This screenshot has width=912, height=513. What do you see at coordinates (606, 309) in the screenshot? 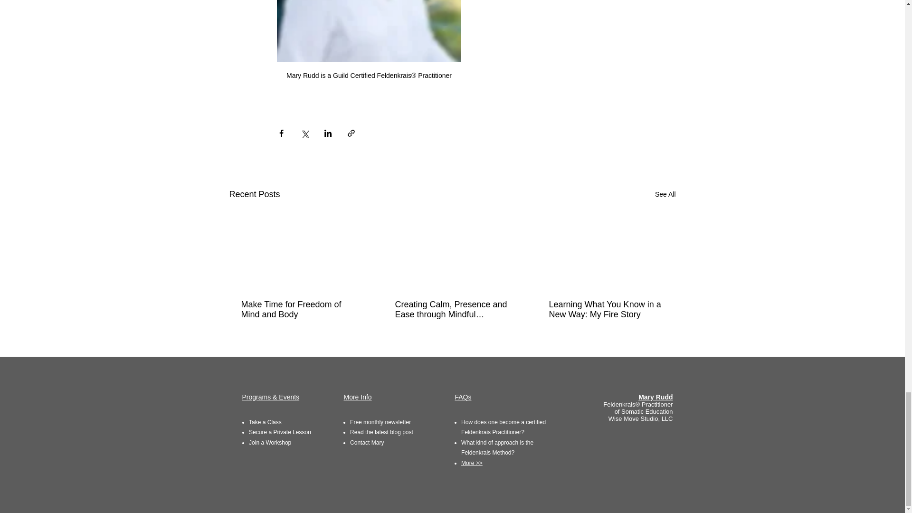
I see `Learning What You Know in a New Way: My Fire Story` at bounding box center [606, 309].